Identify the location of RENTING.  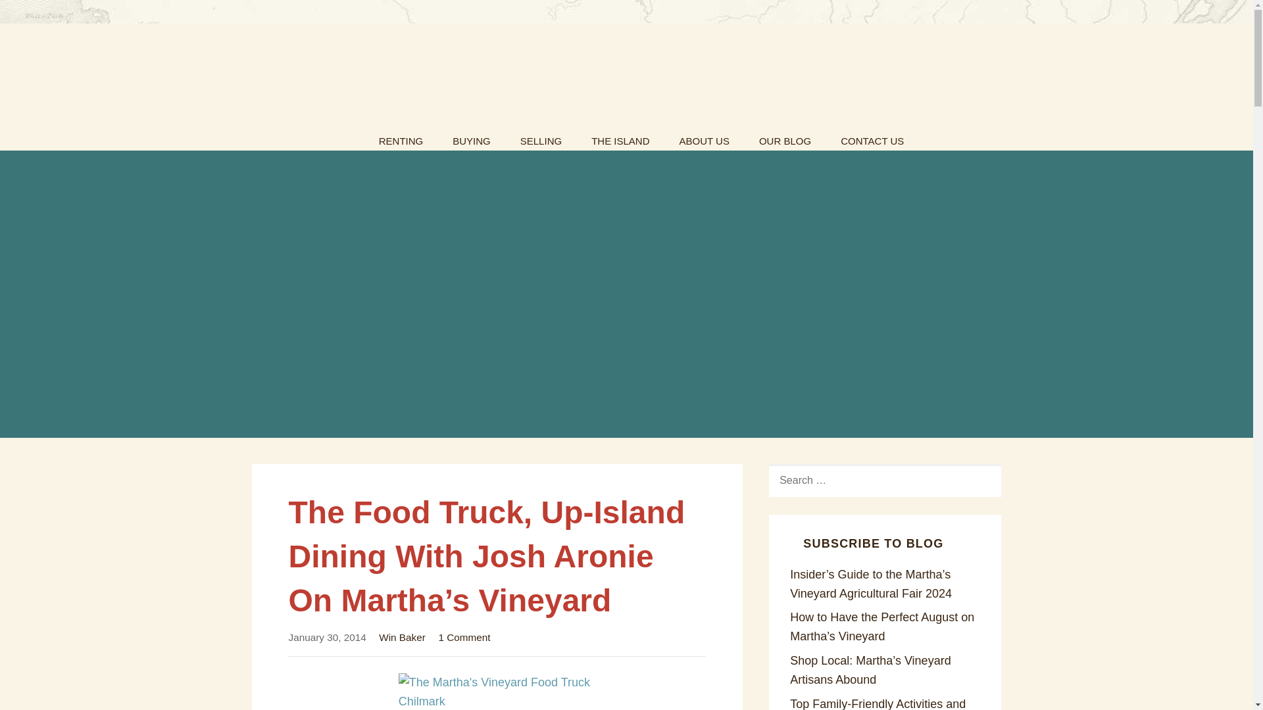
(401, 137).